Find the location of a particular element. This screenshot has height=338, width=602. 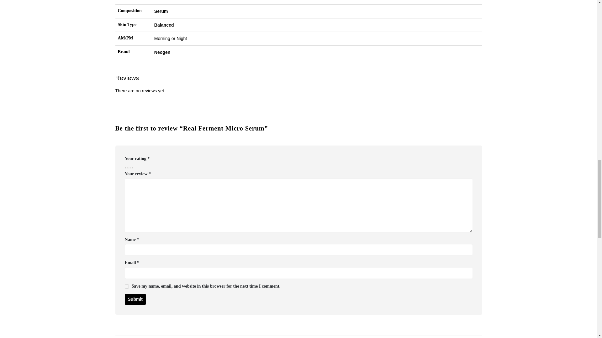

Submit is located at coordinates (135, 299).